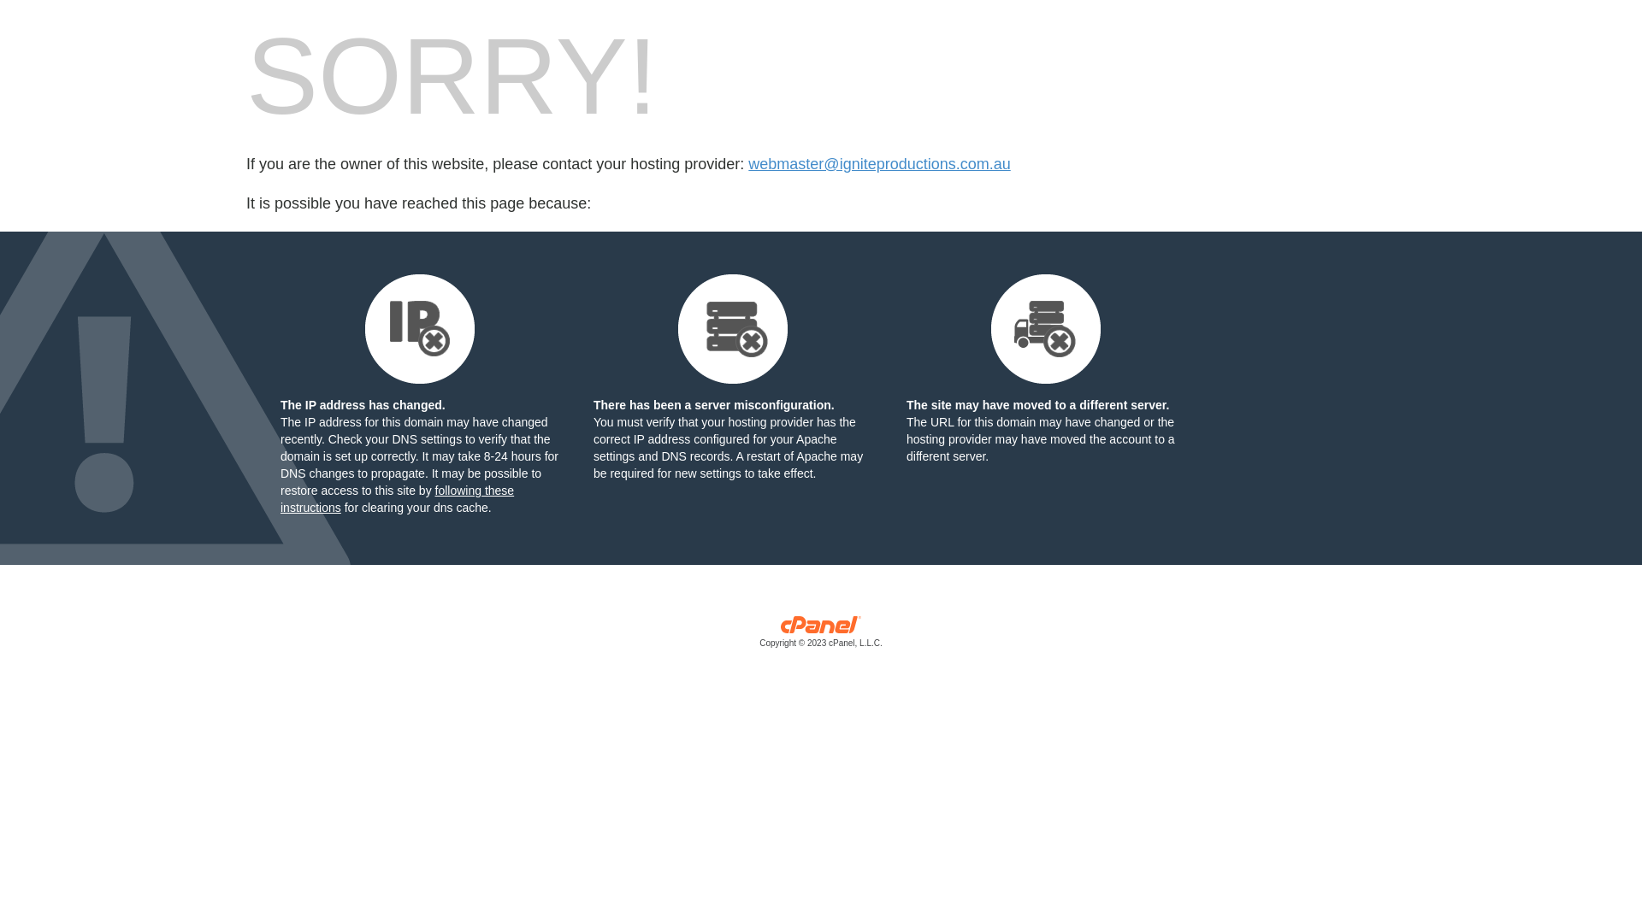 The height and width of the screenshot is (923, 1642). Describe the element at coordinates (879, 164) in the screenshot. I see `webmaster@igniteproductions.com.au` at that location.